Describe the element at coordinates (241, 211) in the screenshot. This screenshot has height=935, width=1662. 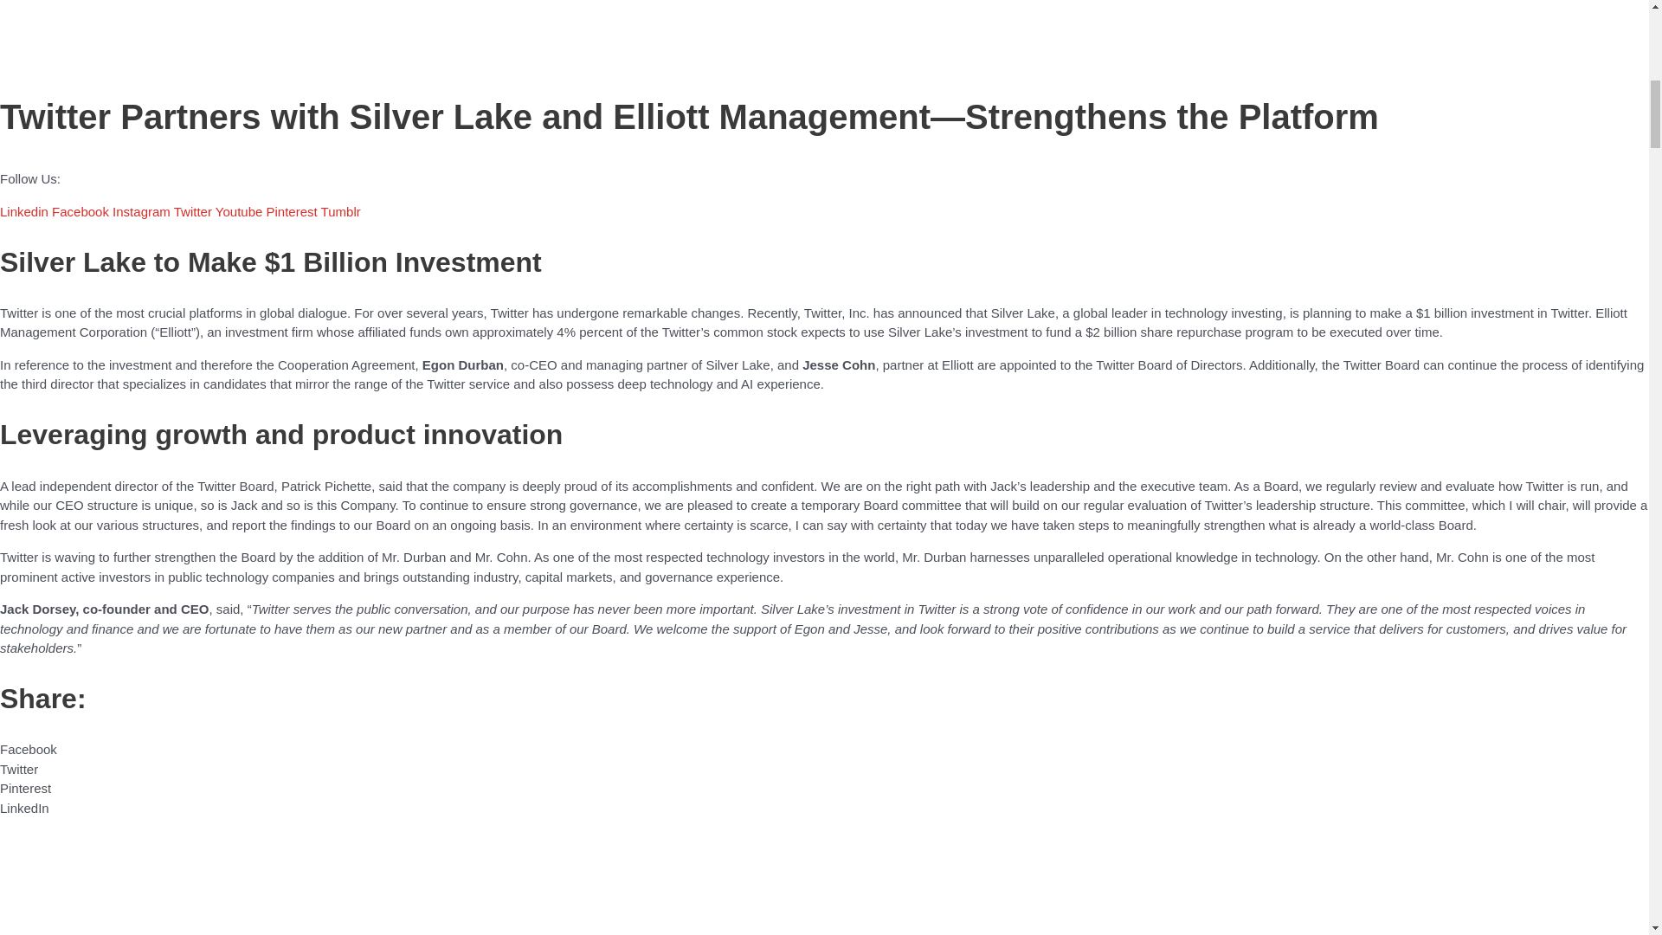
I see `Youtube` at that location.